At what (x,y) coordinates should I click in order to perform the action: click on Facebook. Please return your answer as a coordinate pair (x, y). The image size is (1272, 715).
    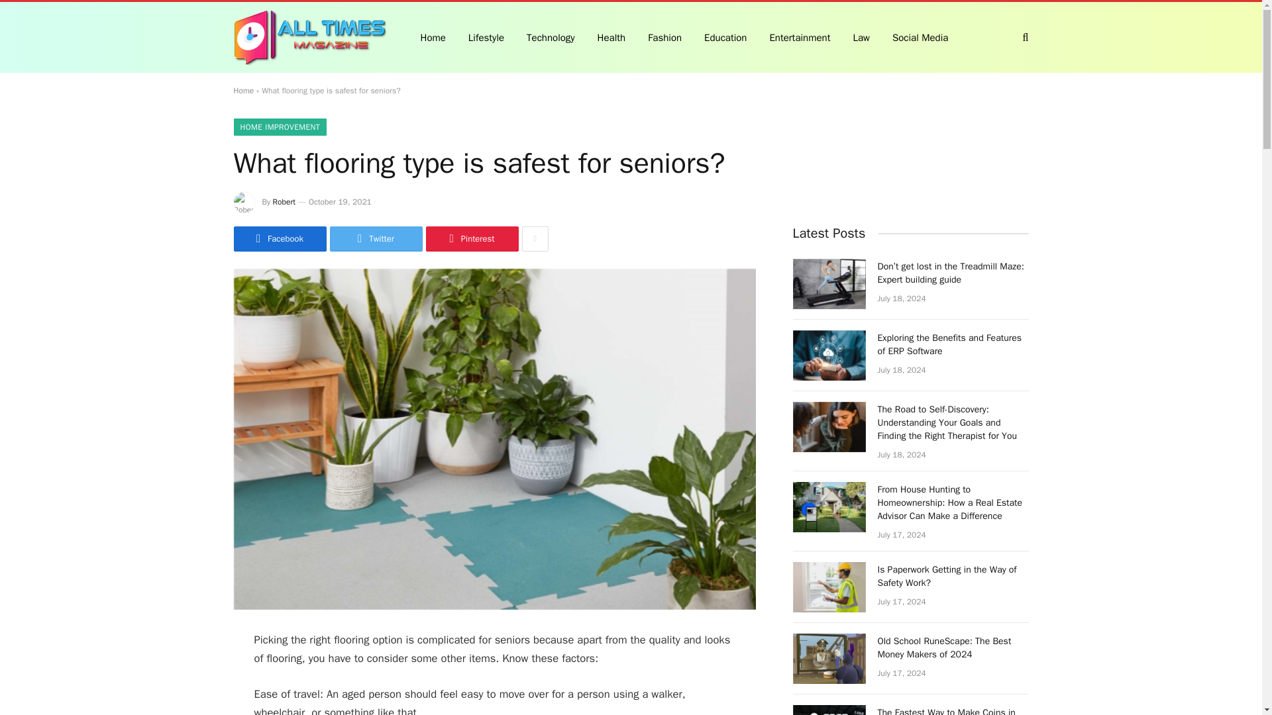
    Looking at the image, I should click on (279, 239).